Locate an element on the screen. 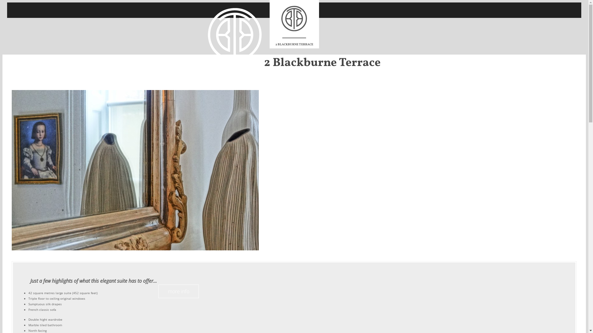  About is located at coordinates (231, 85).